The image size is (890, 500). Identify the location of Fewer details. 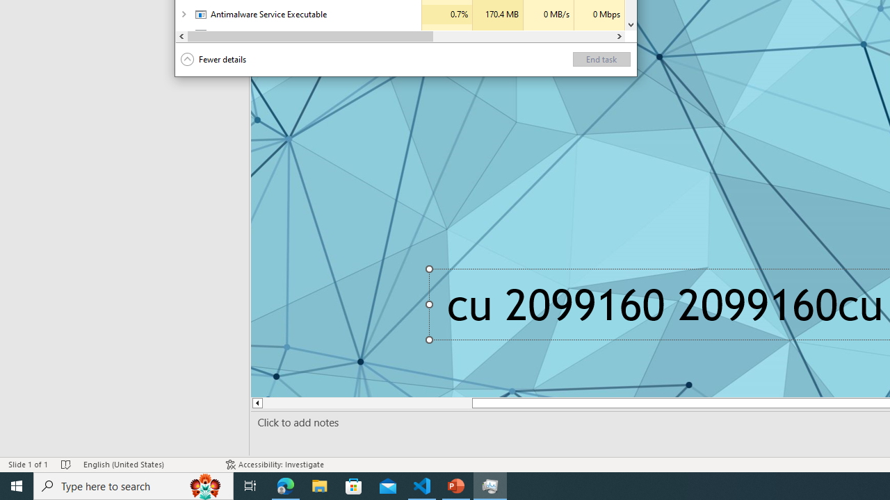
(213, 60).